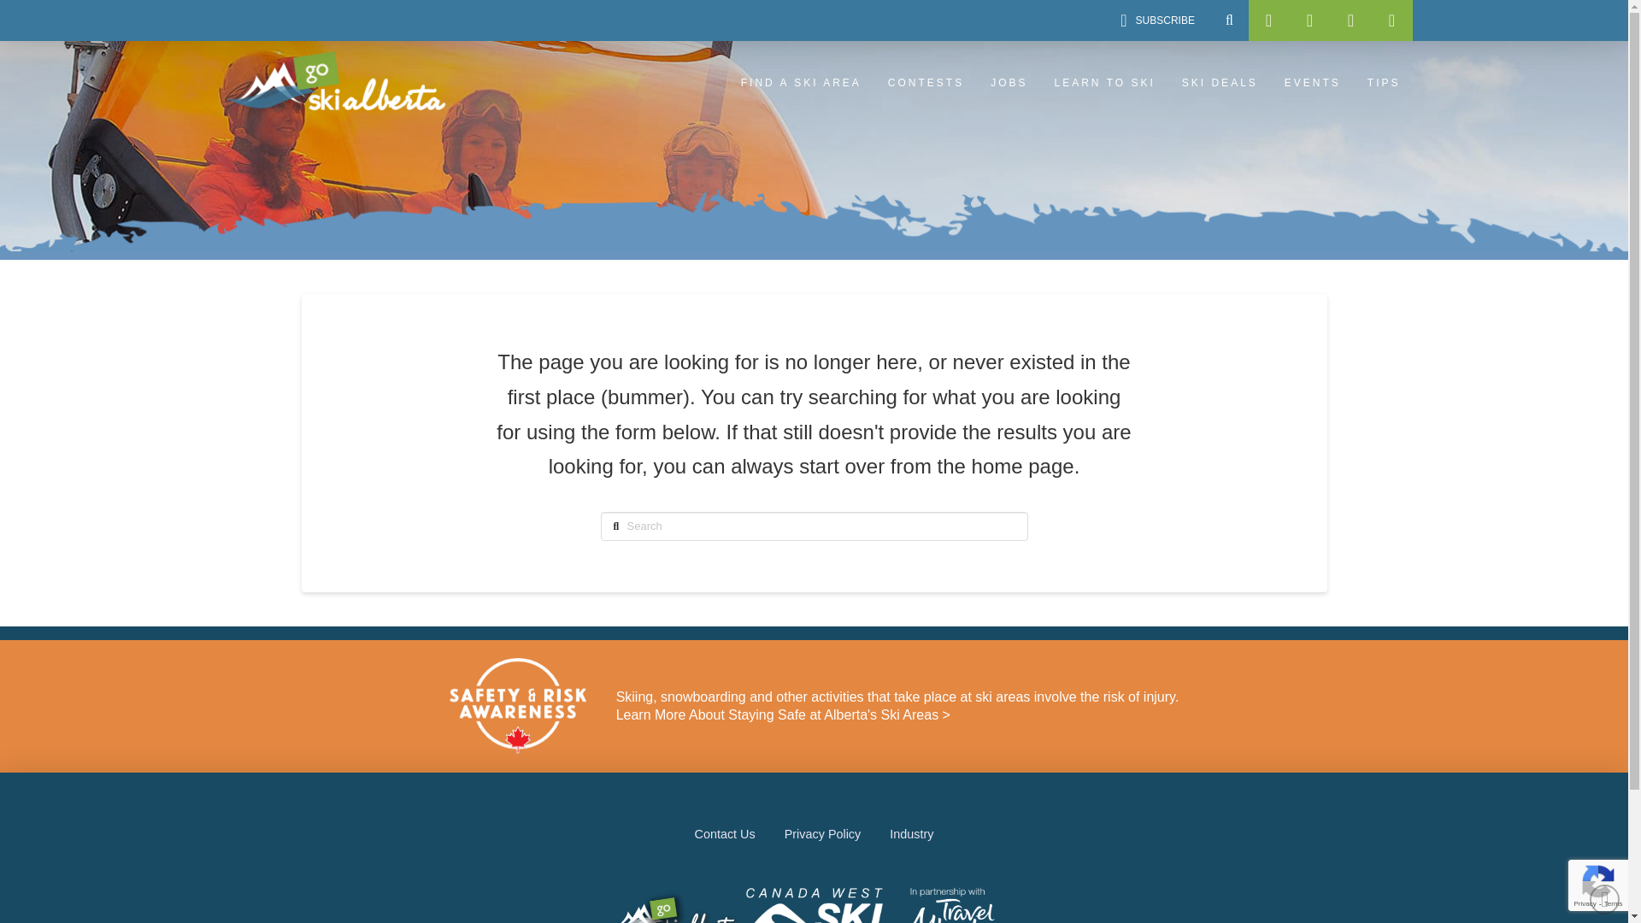 Image resolution: width=1641 pixels, height=923 pixels. What do you see at coordinates (1007, 83) in the screenshot?
I see `JOBS` at bounding box center [1007, 83].